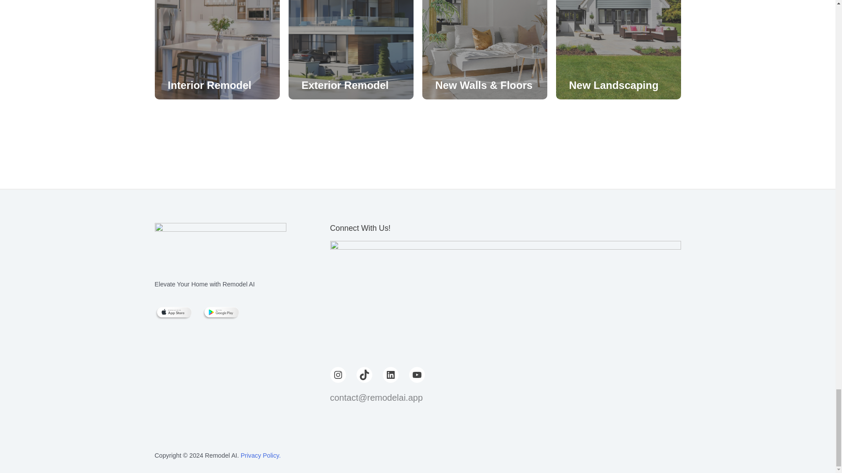 The height and width of the screenshot is (473, 842). I want to click on New Landscaping, so click(614, 85).